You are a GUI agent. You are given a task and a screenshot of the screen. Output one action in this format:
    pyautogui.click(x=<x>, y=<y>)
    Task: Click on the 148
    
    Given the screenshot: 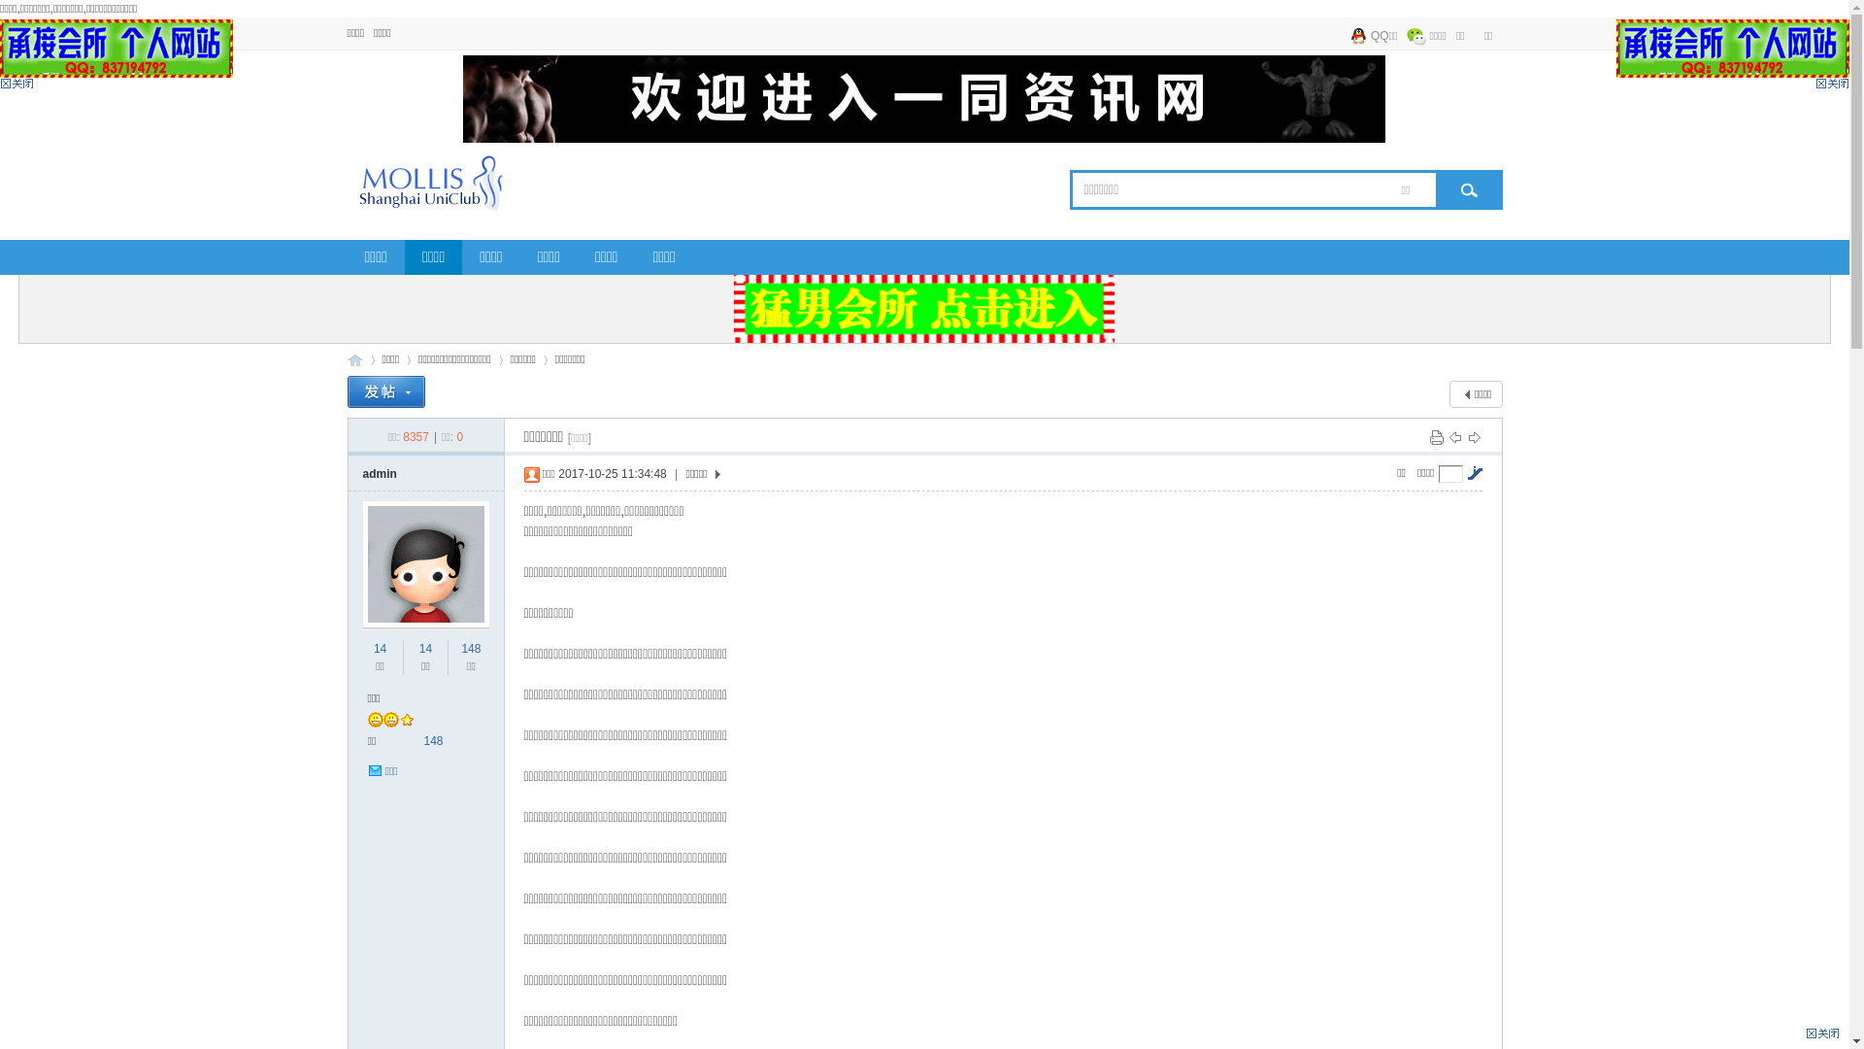 What is the action you would take?
    pyautogui.click(x=471, y=649)
    